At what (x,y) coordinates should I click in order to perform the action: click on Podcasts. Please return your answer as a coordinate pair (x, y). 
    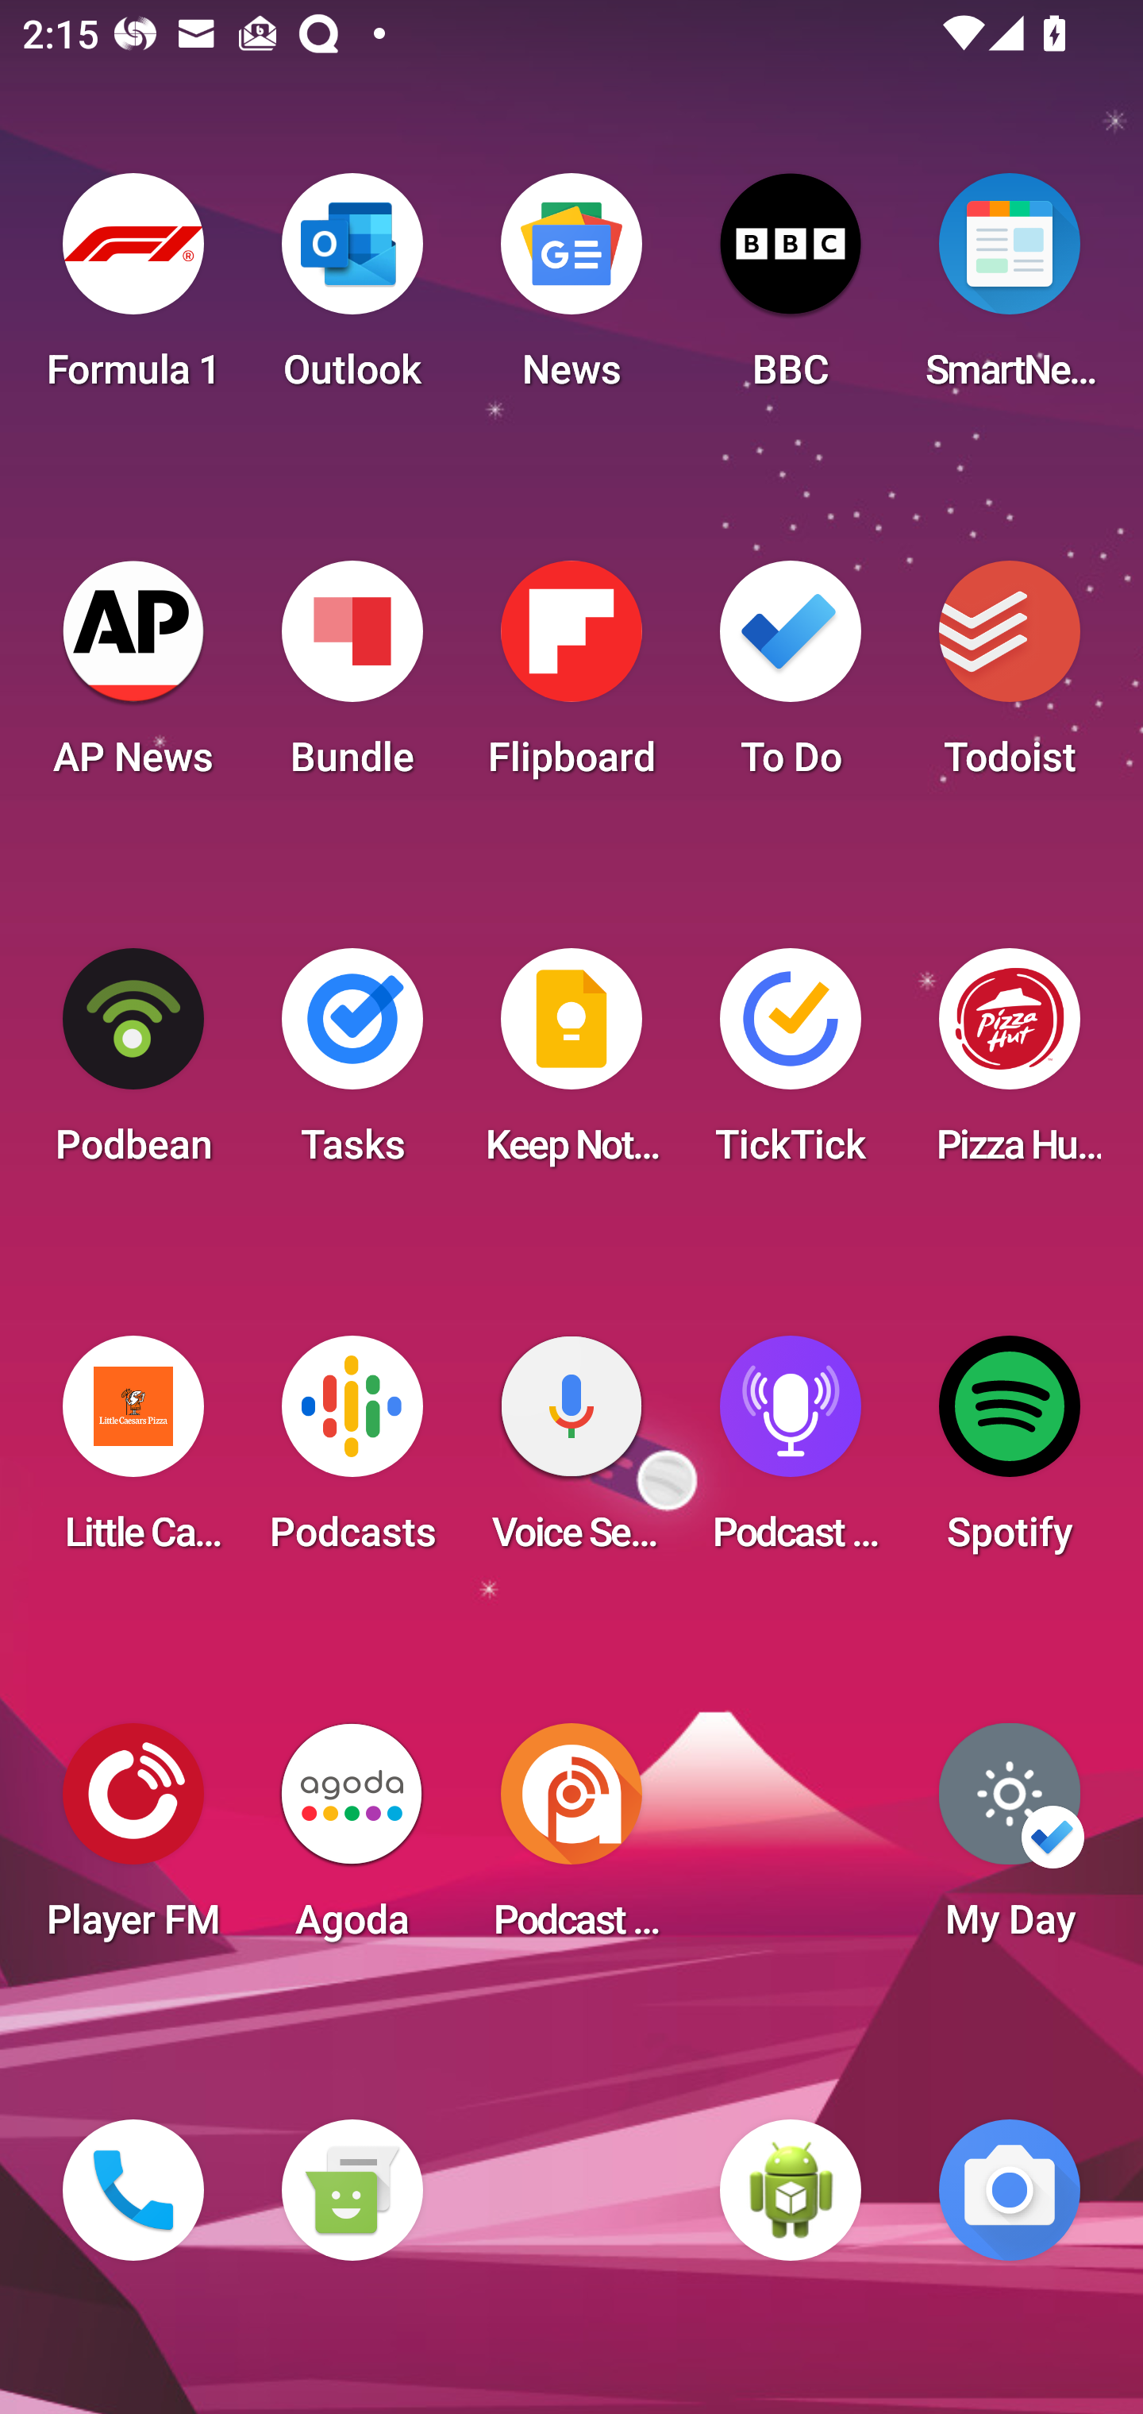
    Looking at the image, I should click on (352, 1453).